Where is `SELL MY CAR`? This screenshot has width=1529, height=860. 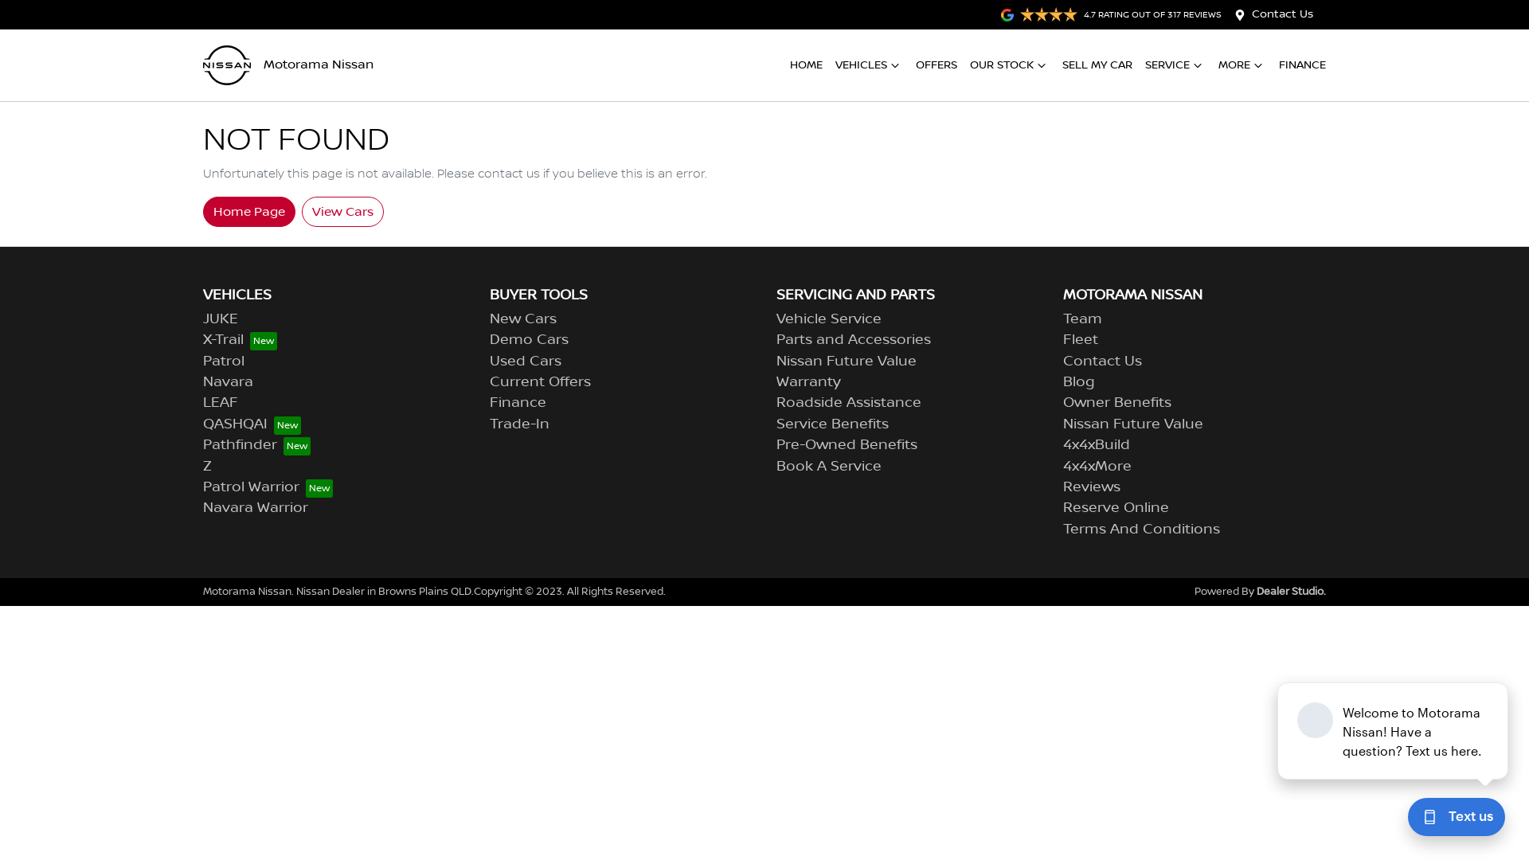 SELL MY CAR is located at coordinates (1097, 65).